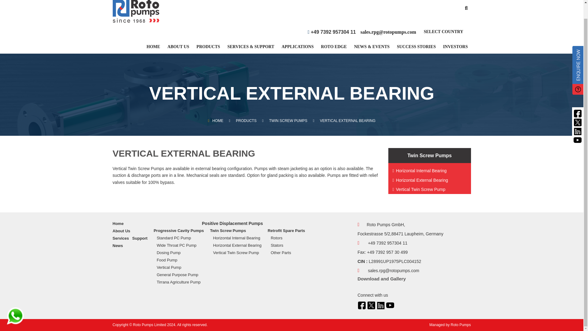 This screenshot has width=588, height=331. I want to click on HOME, so click(153, 49).